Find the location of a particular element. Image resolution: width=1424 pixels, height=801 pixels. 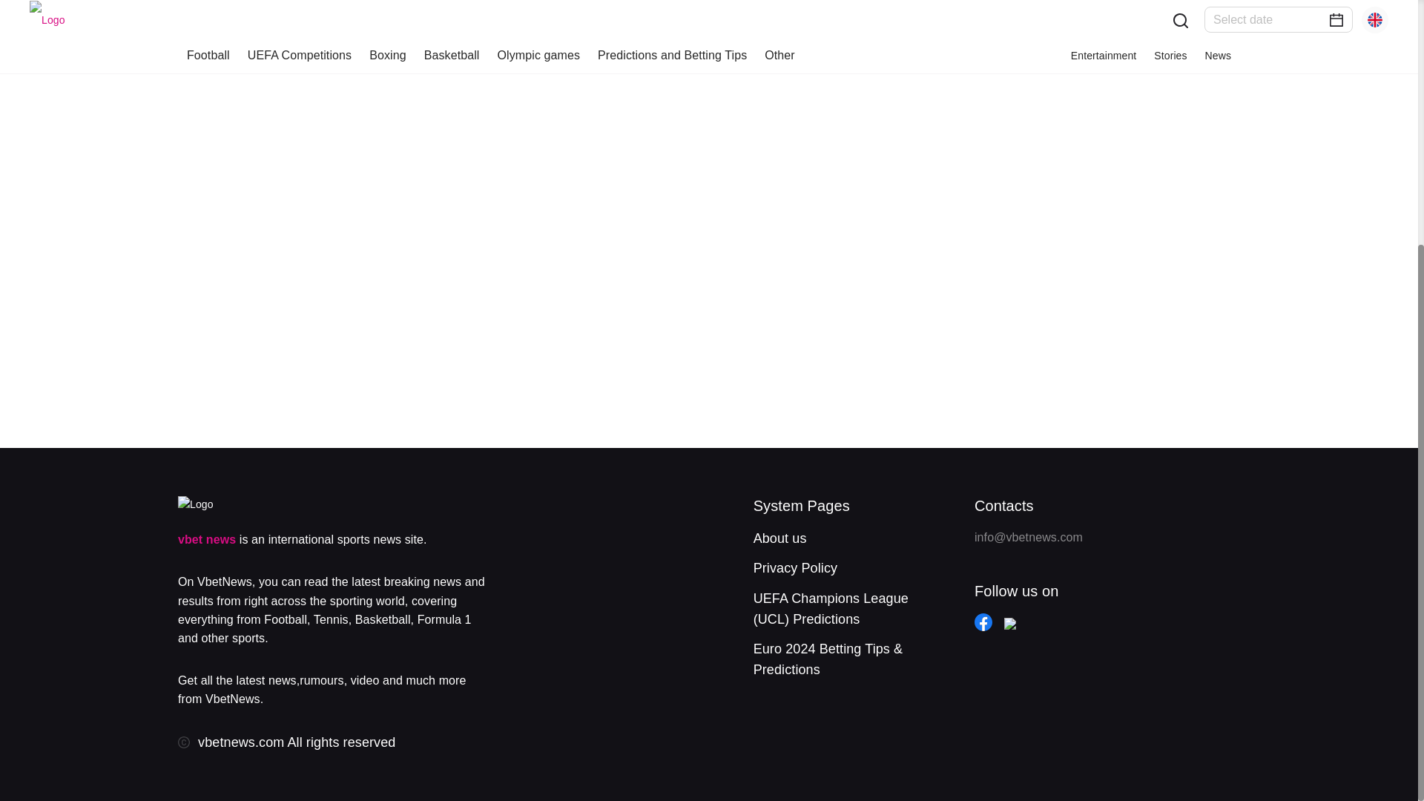

Privacy Policy is located at coordinates (795, 568).